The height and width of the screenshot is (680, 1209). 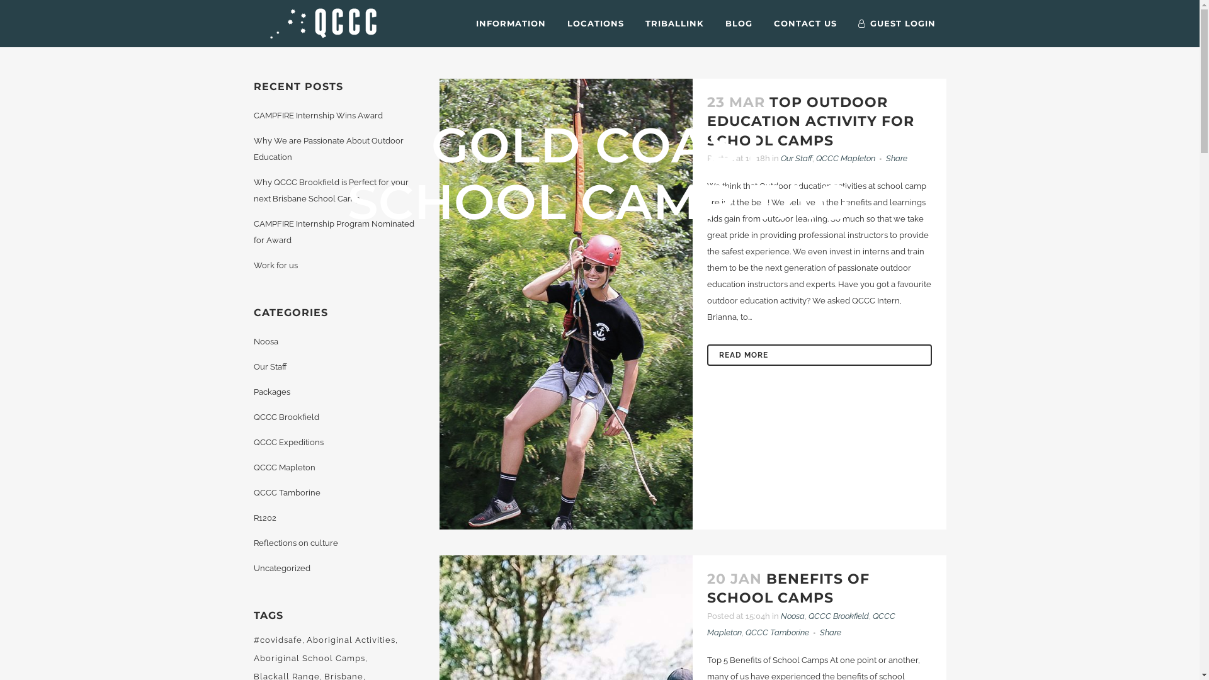 What do you see at coordinates (675, 24) in the screenshot?
I see `TRIBALLINK` at bounding box center [675, 24].